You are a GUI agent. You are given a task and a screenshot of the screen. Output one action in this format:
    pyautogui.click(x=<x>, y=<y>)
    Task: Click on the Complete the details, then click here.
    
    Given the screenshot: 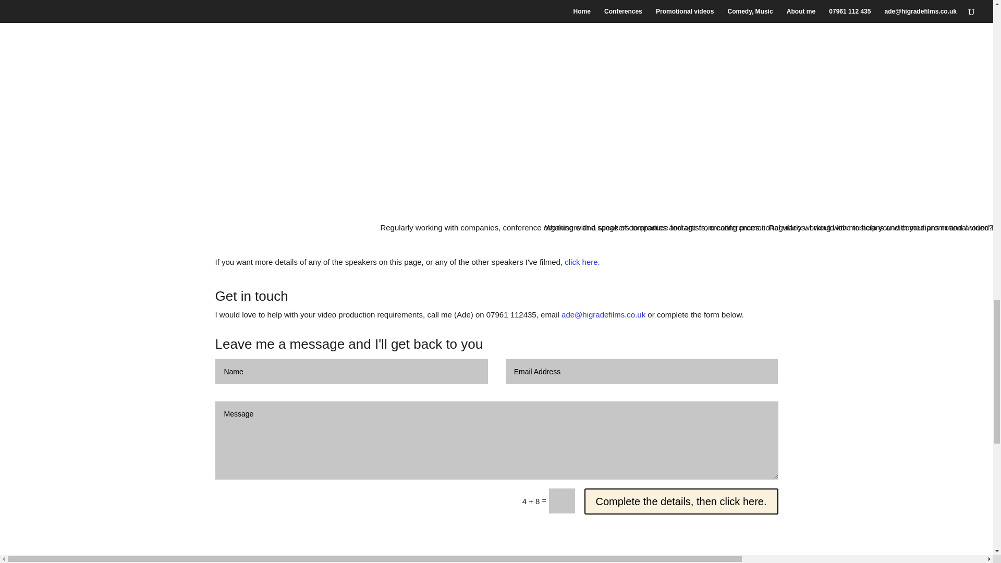 What is the action you would take?
    pyautogui.click(x=681, y=501)
    